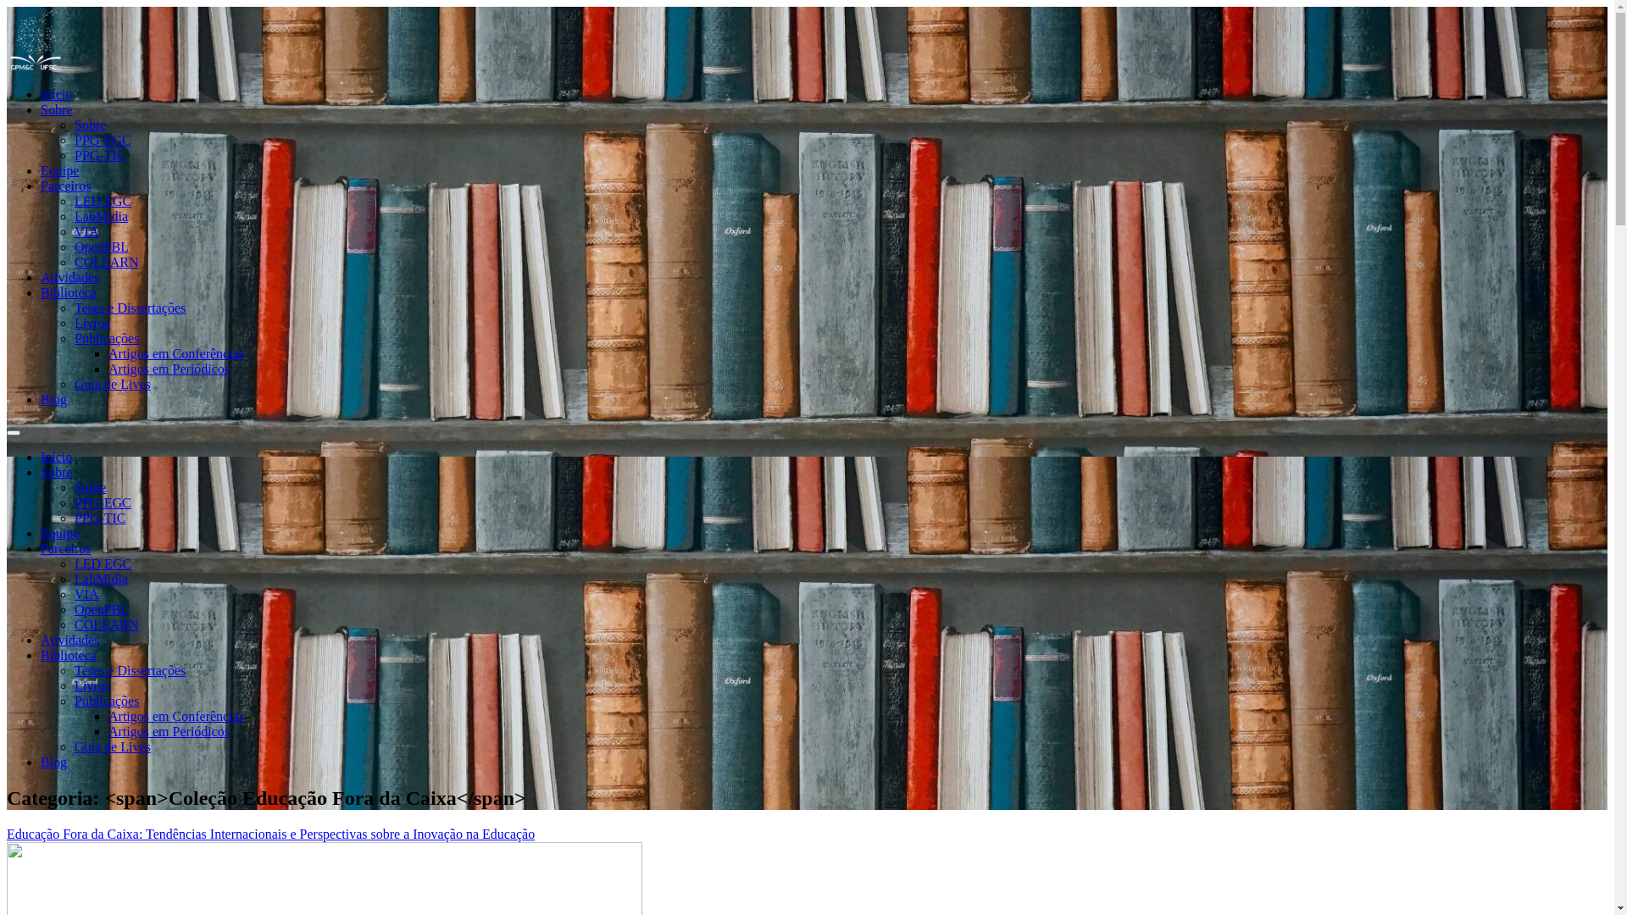  I want to click on OpenPBL, so click(102, 247).